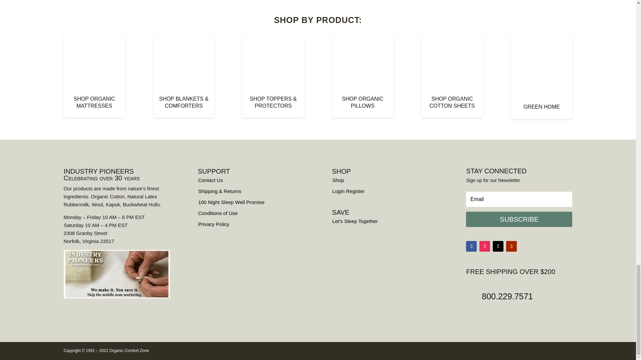 The height and width of the screenshot is (360, 641). Describe the element at coordinates (485, 246) in the screenshot. I see `Follow on Instagram` at that location.